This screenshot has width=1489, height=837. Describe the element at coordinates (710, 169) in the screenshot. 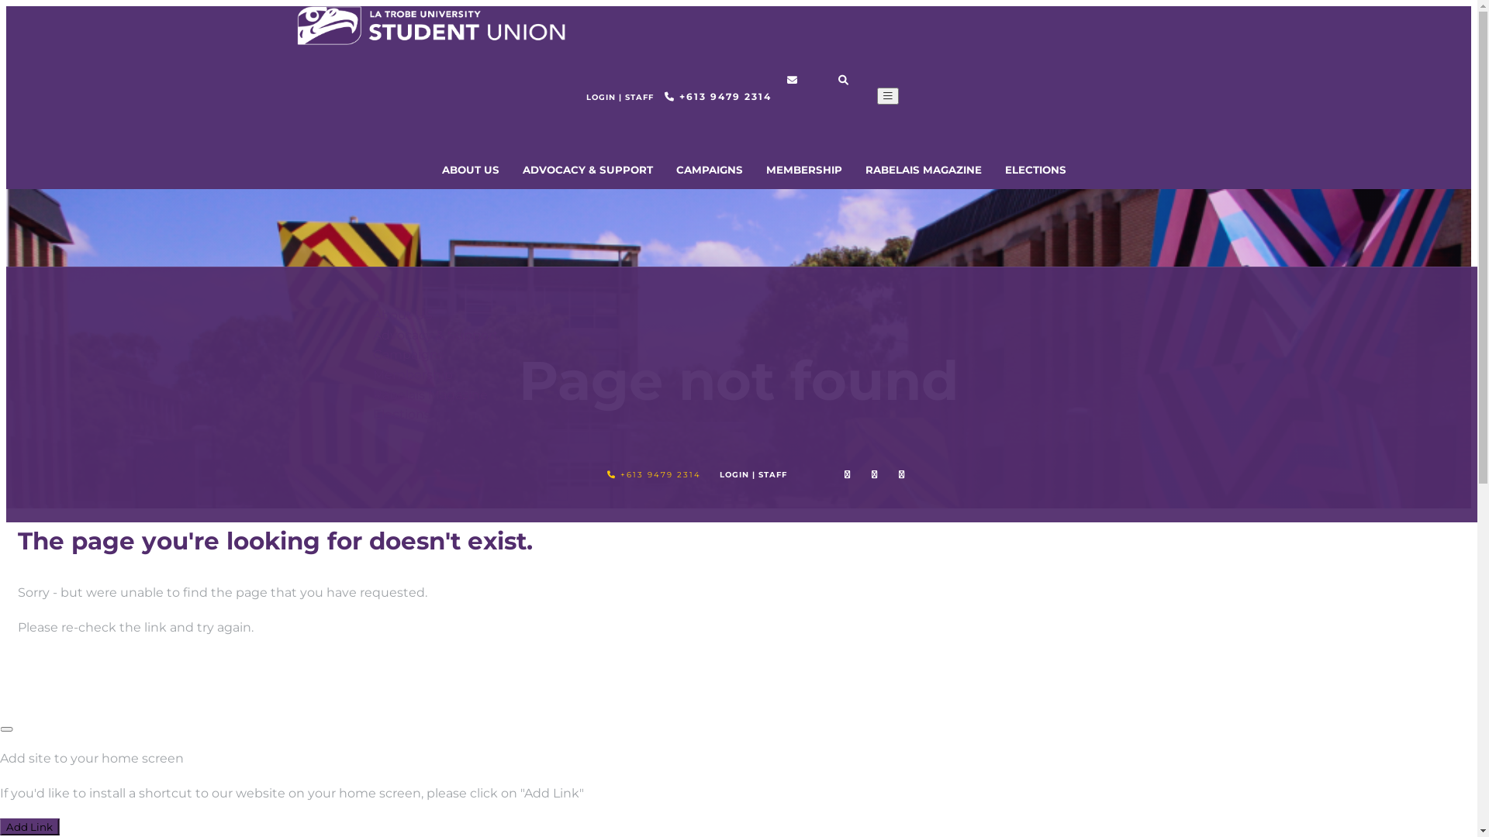

I see `CAMPAIGNS` at that location.